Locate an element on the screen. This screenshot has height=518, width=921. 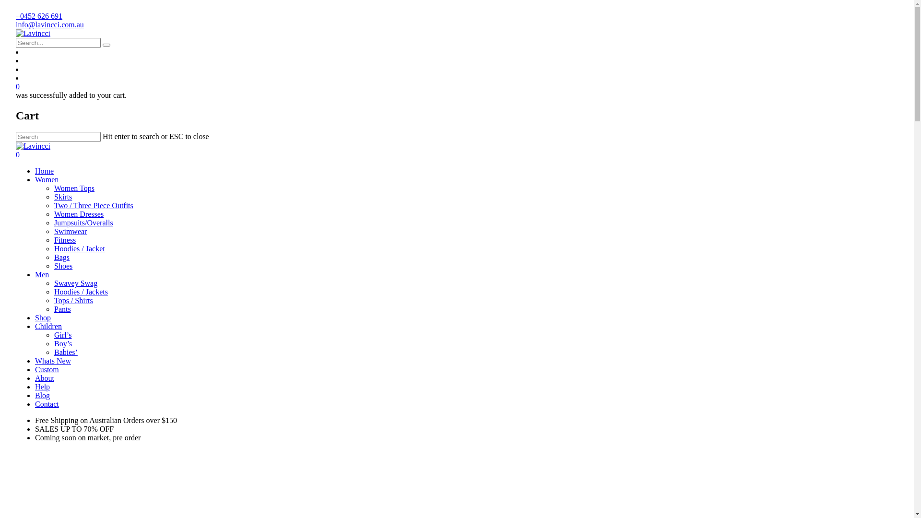
Tops / Shirts is located at coordinates (74, 300).